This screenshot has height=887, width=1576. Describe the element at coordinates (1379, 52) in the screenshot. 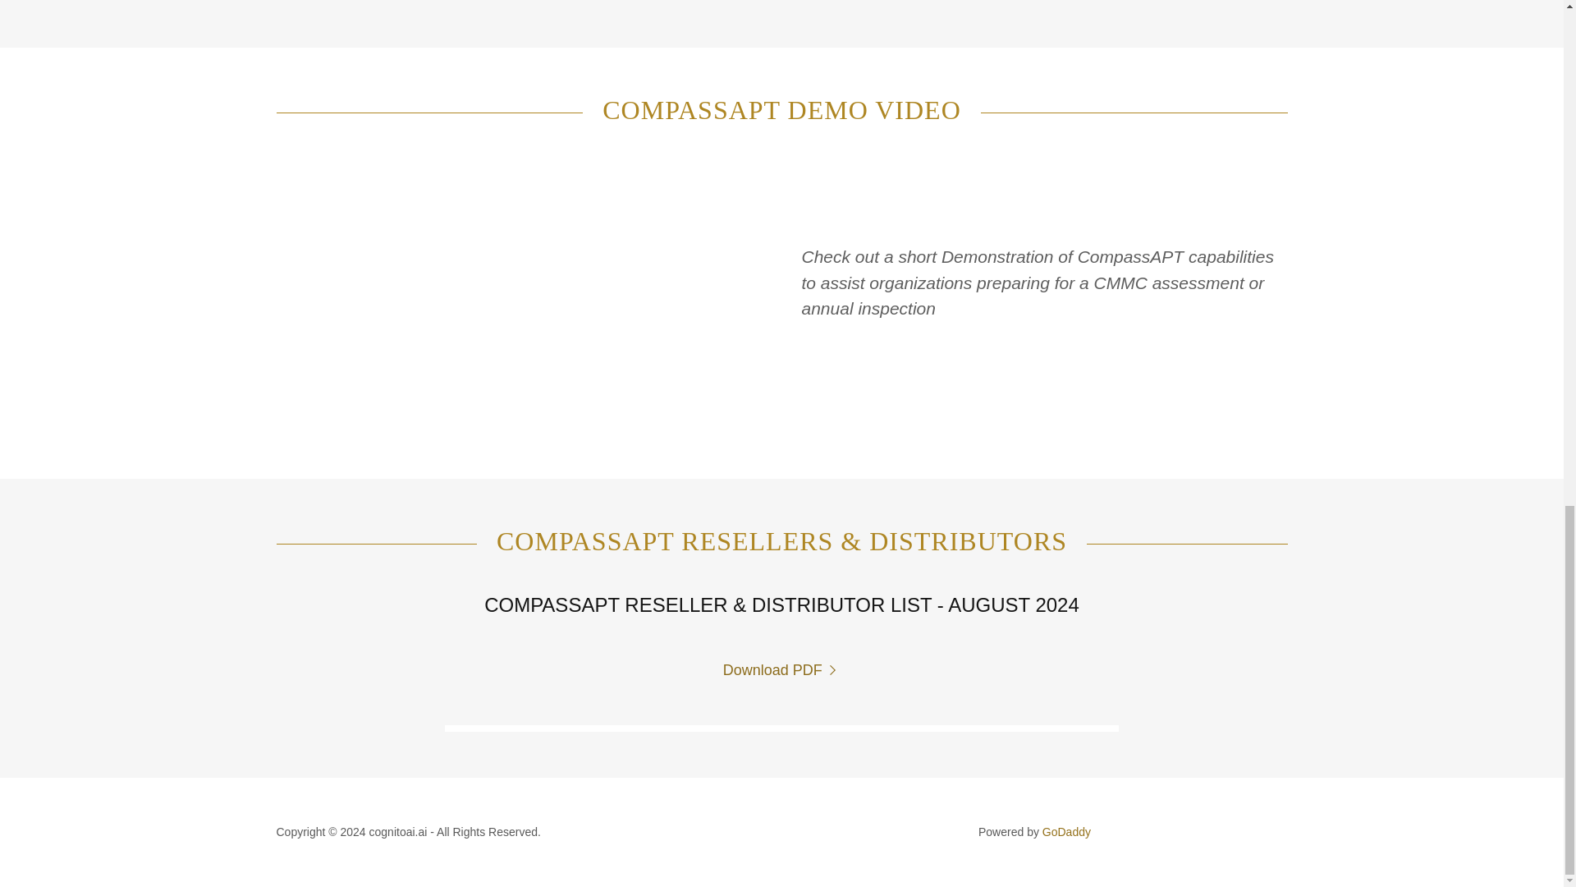

I see `Accept` at that location.